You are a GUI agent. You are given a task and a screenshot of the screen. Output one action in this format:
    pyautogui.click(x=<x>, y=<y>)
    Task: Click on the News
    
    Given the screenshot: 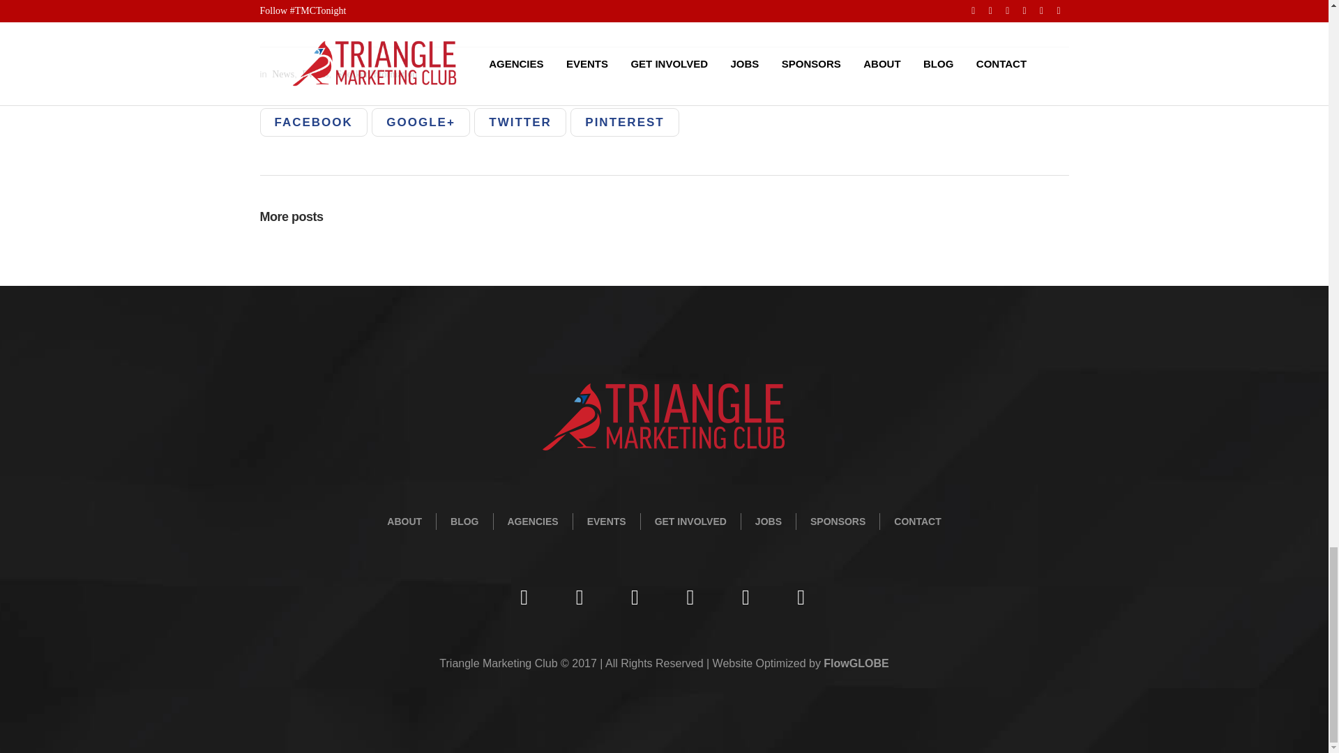 What is the action you would take?
    pyautogui.click(x=282, y=74)
    